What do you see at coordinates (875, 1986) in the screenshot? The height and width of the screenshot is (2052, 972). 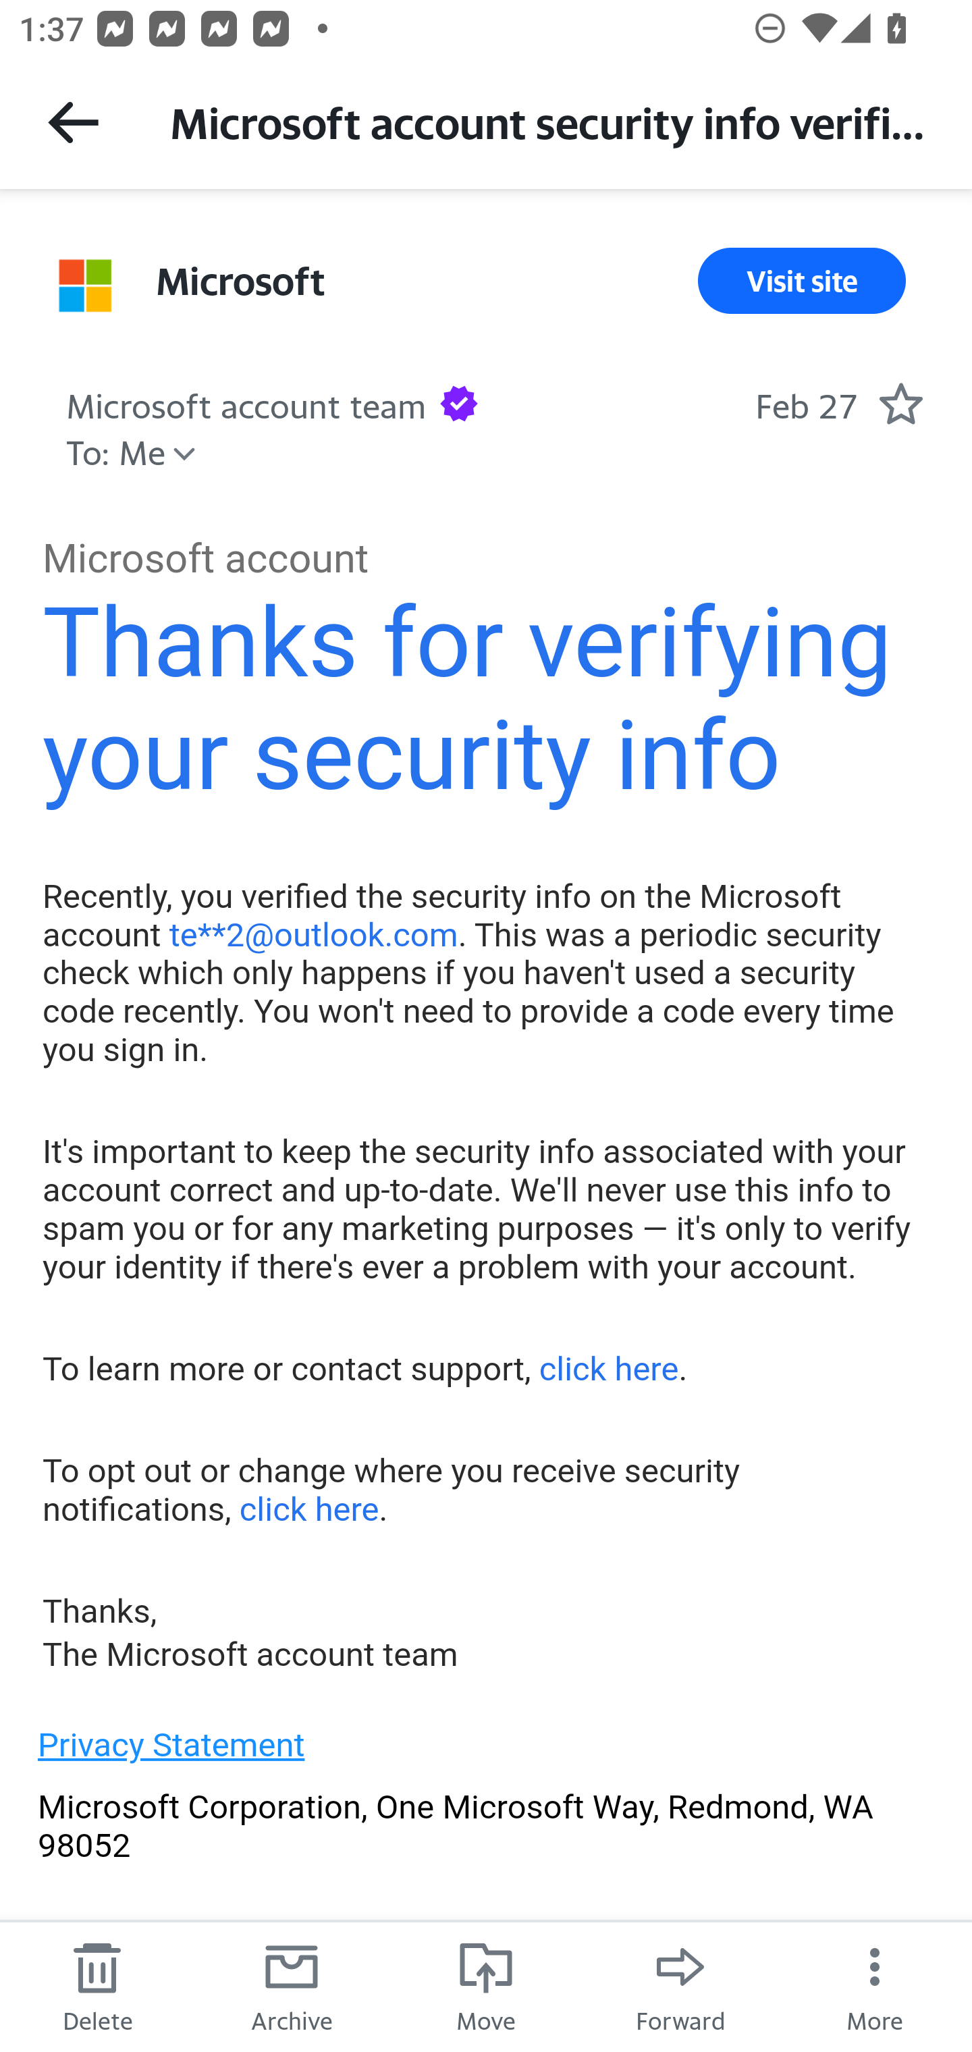 I see `More` at bounding box center [875, 1986].